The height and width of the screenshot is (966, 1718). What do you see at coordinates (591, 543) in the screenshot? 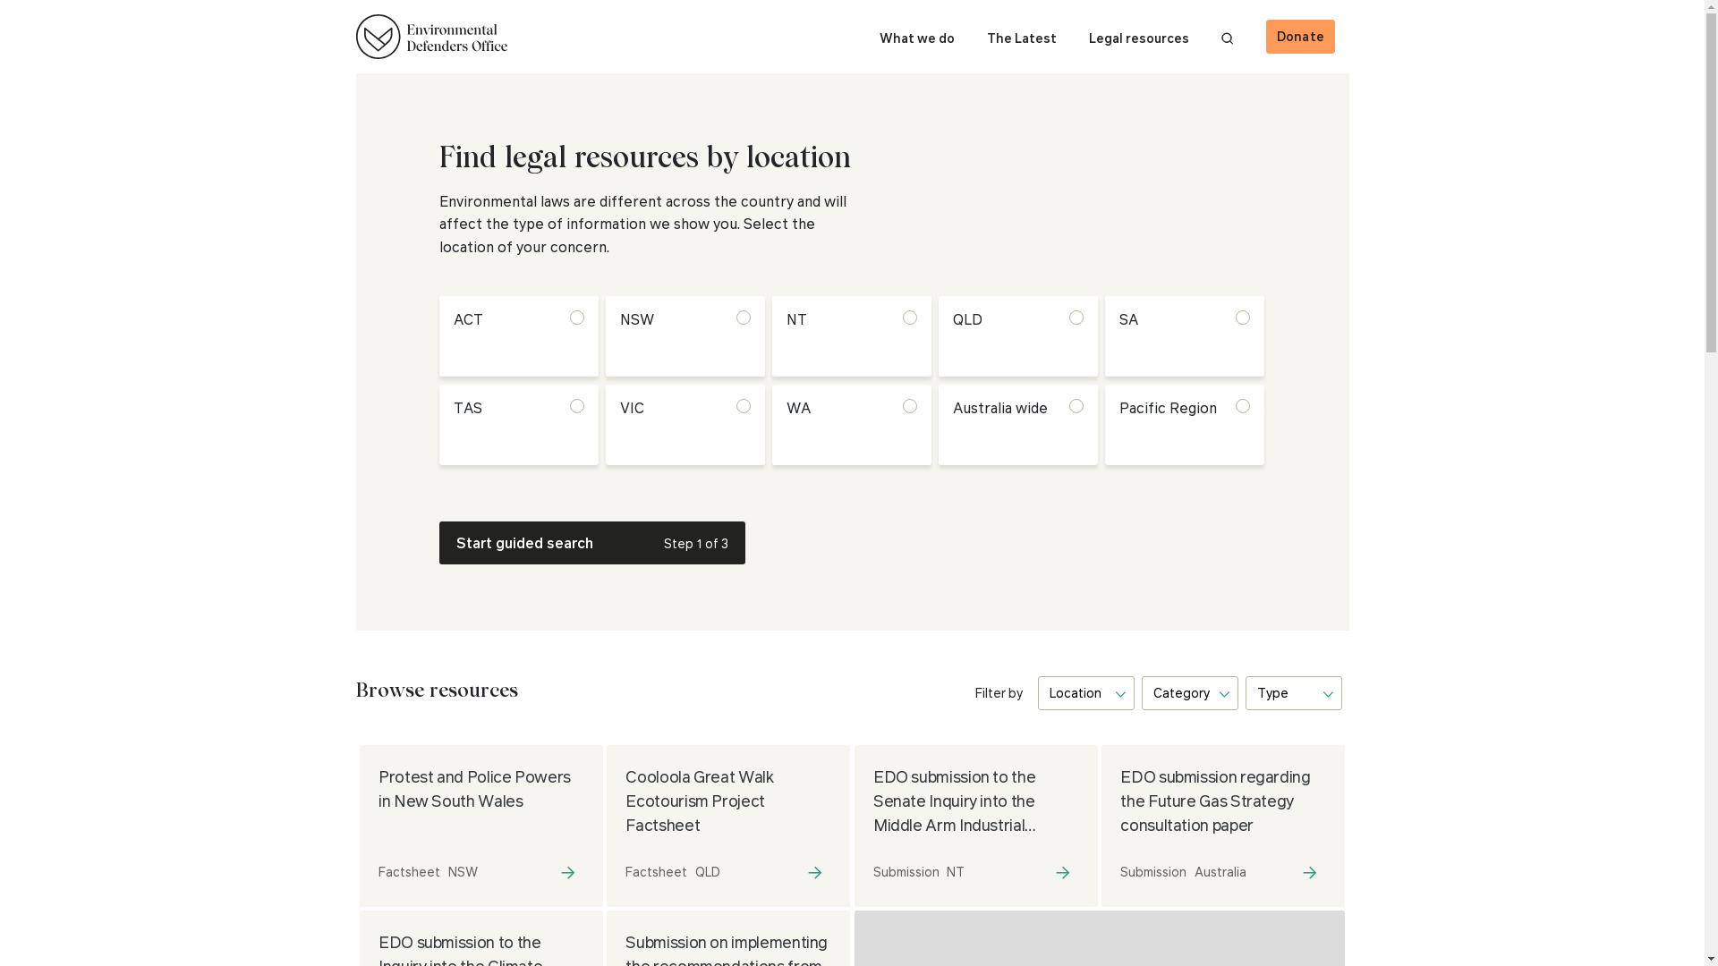
I see `Start guided search
Step 1 of 3` at bounding box center [591, 543].